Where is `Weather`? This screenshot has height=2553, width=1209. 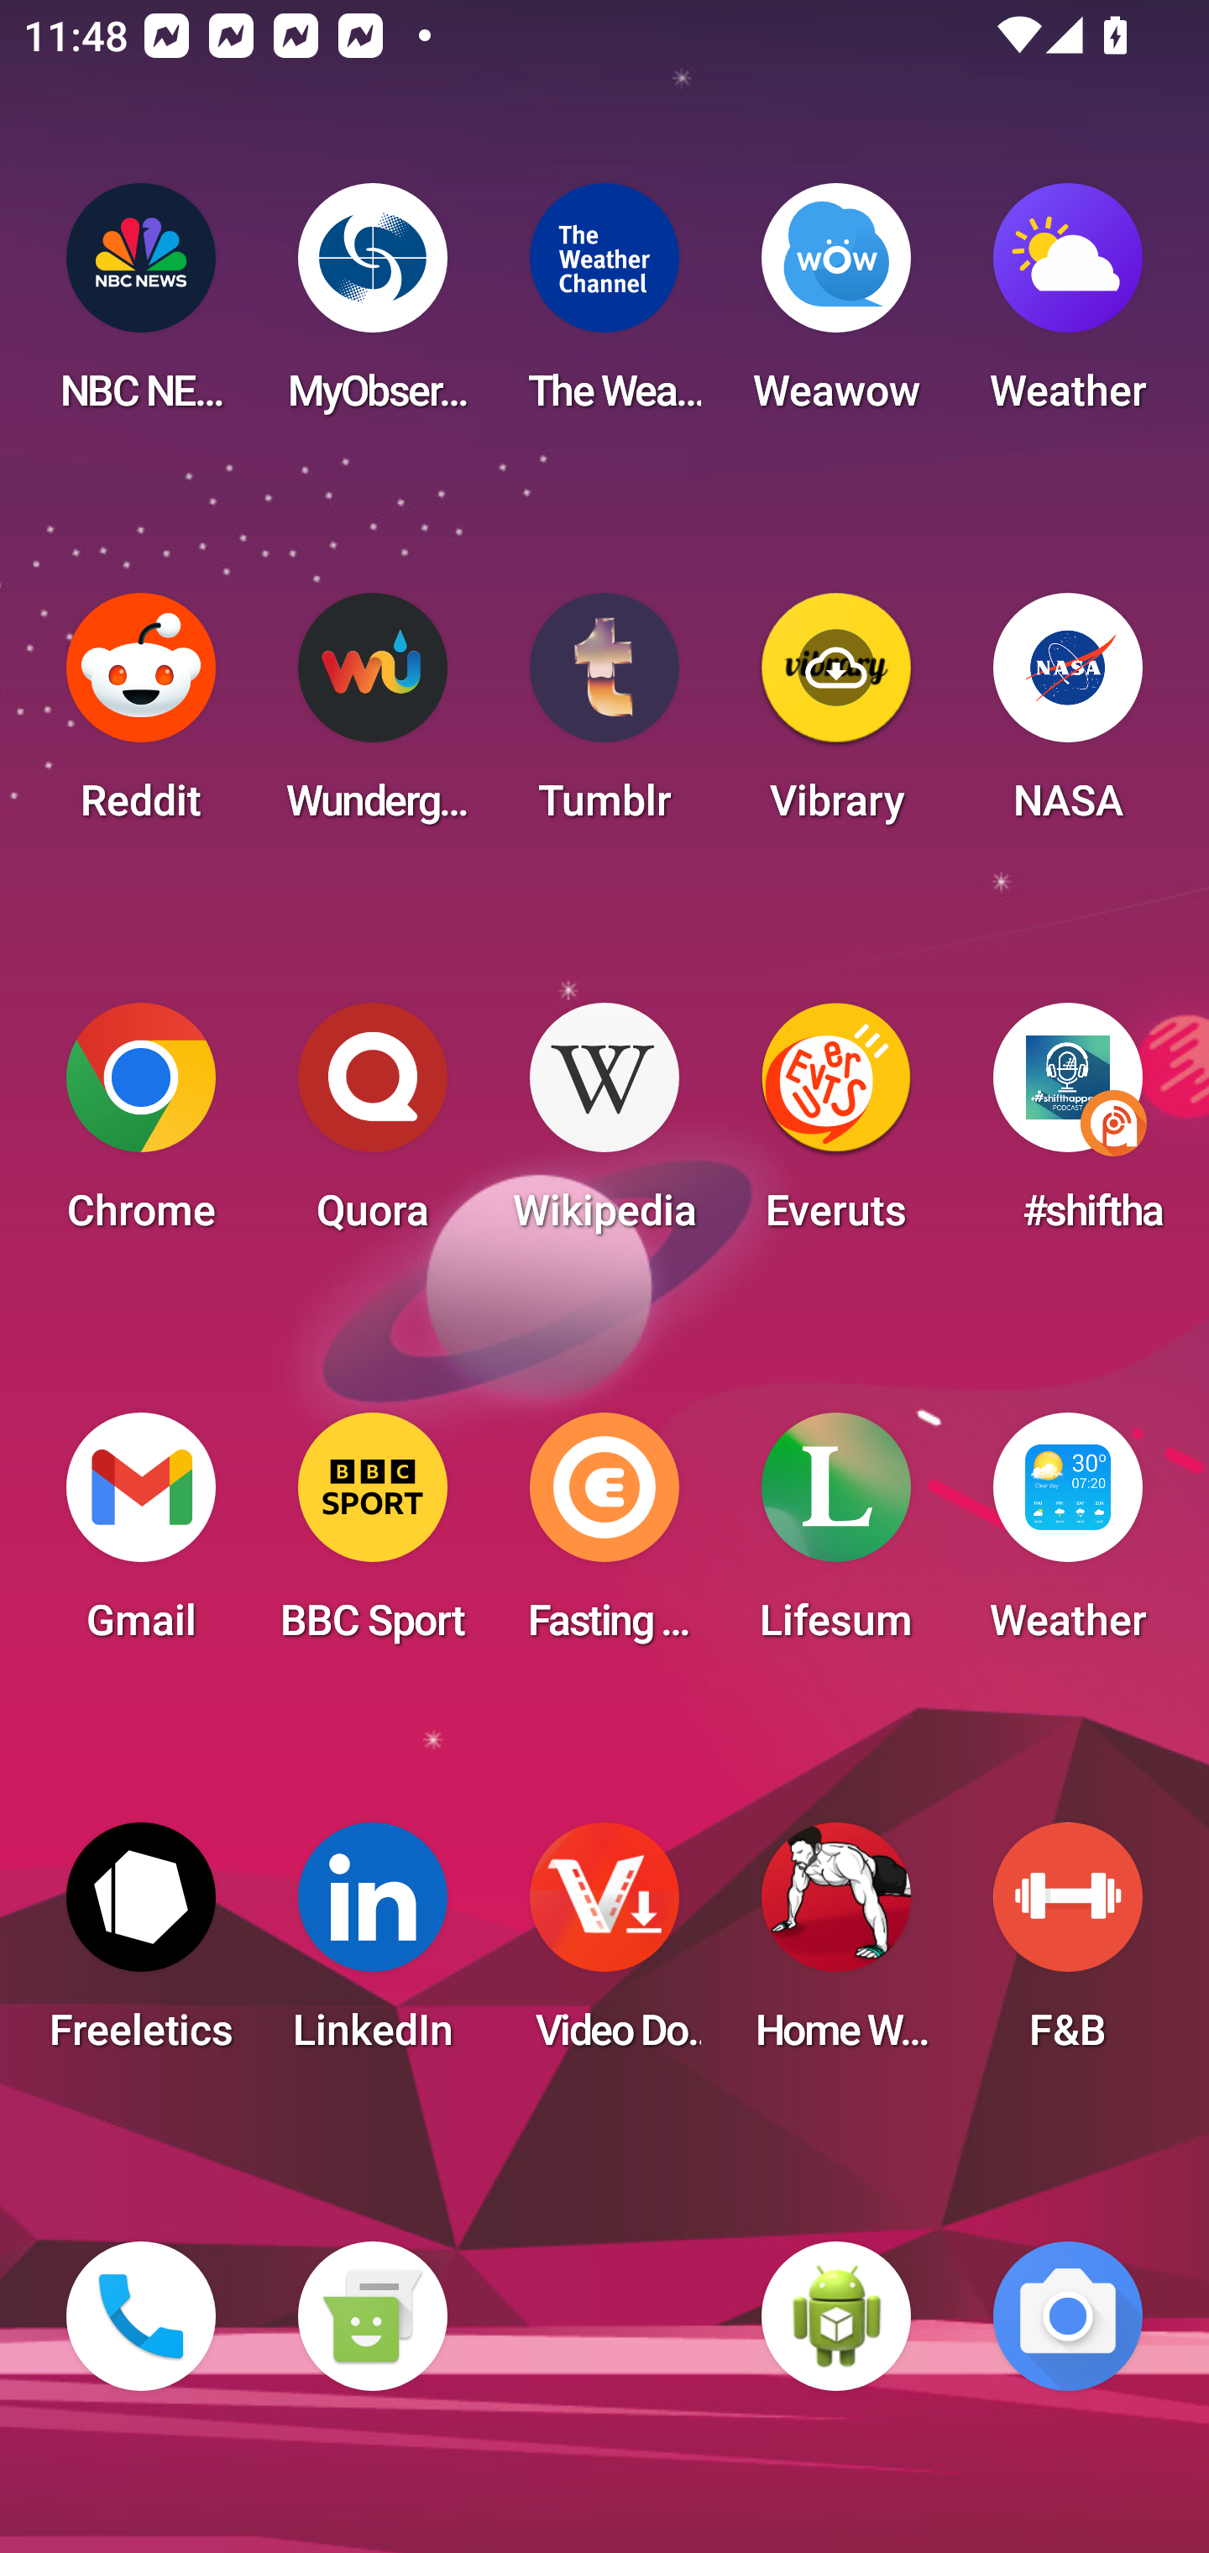
Weather is located at coordinates (1068, 307).